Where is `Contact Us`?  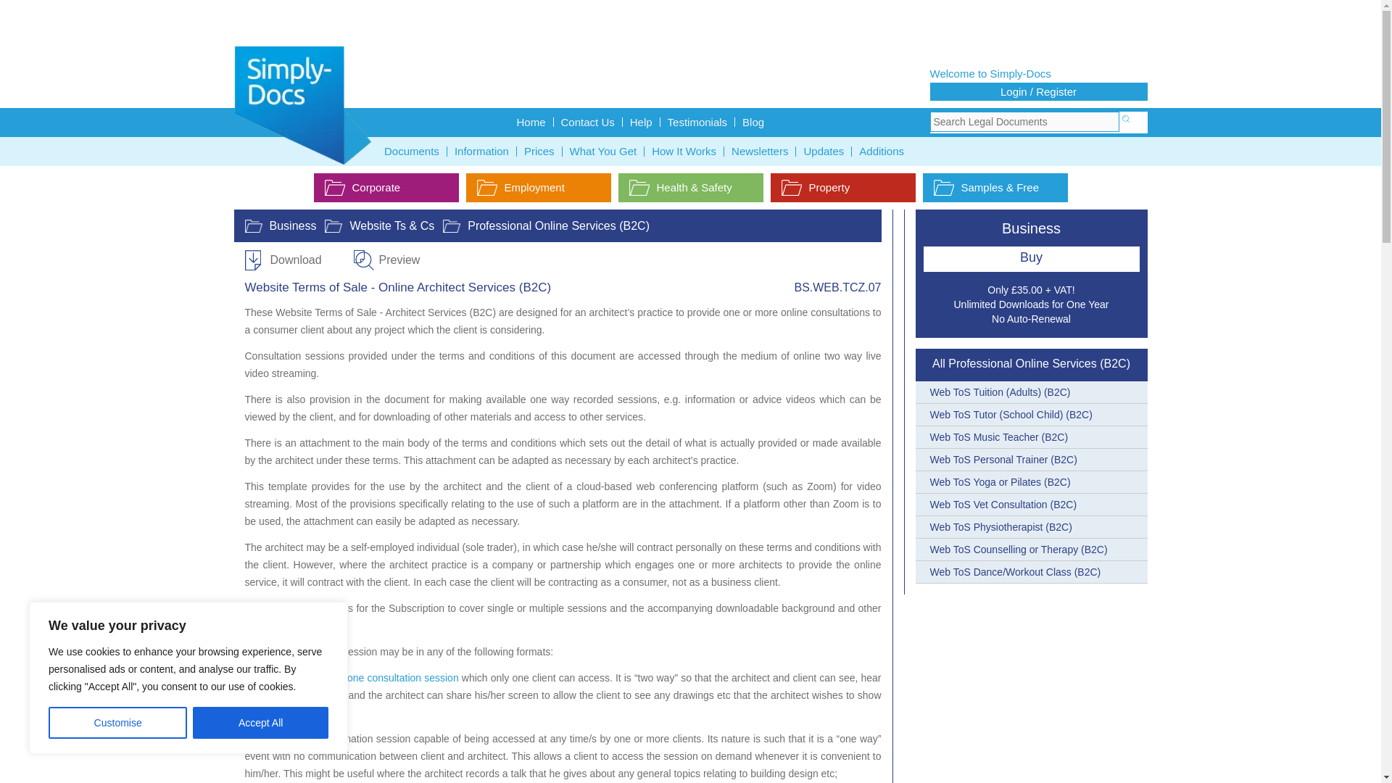
Contact Us is located at coordinates (588, 122).